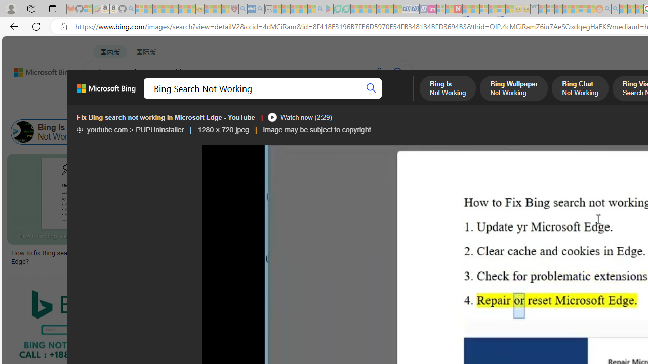  What do you see at coordinates (339, 131) in the screenshot?
I see `Bing Visual Search Not Working` at bounding box center [339, 131].